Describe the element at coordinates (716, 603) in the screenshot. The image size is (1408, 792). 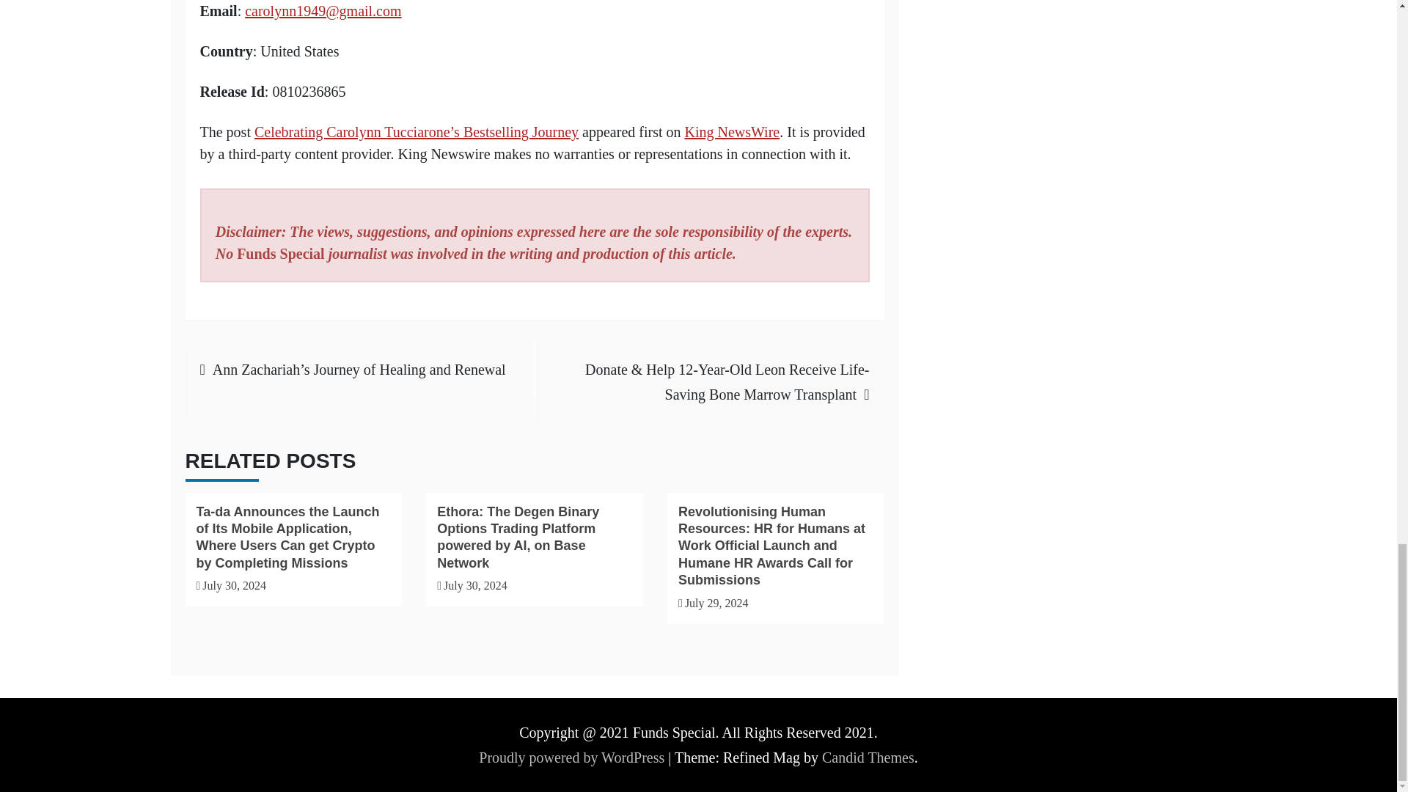
I see `July 29, 2024` at that location.